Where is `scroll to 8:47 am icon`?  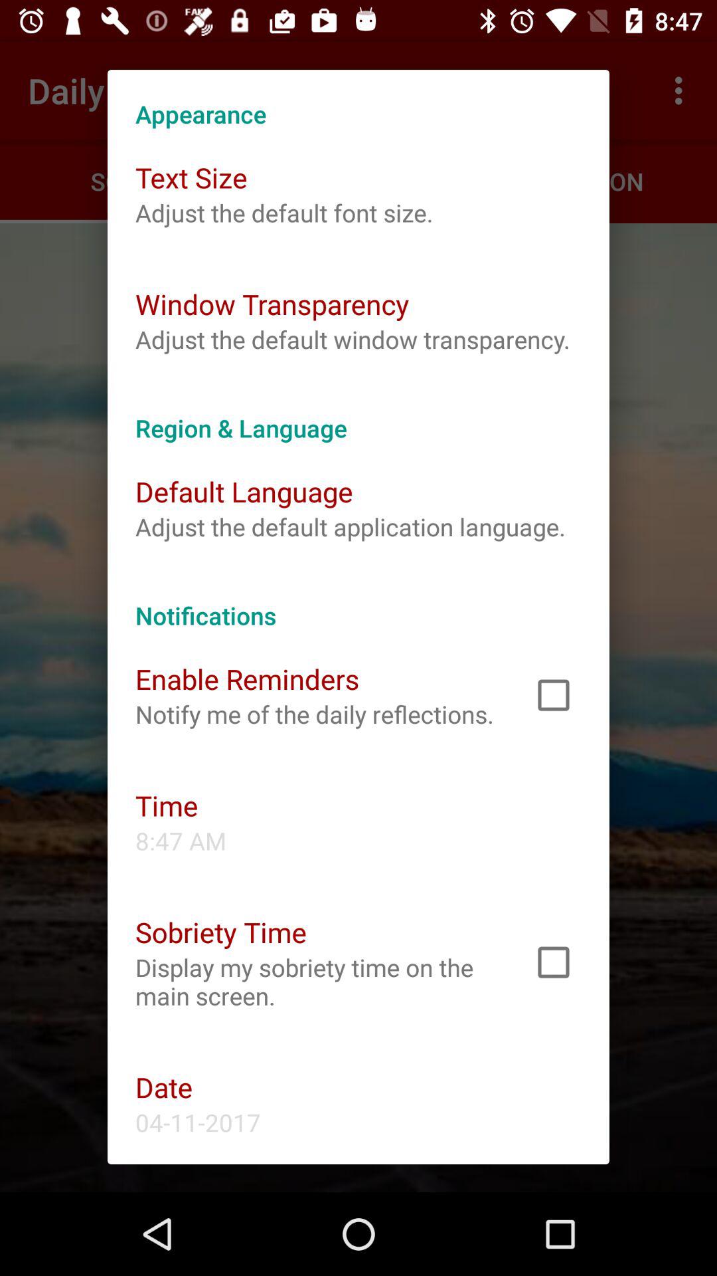 scroll to 8:47 am icon is located at coordinates (181, 841).